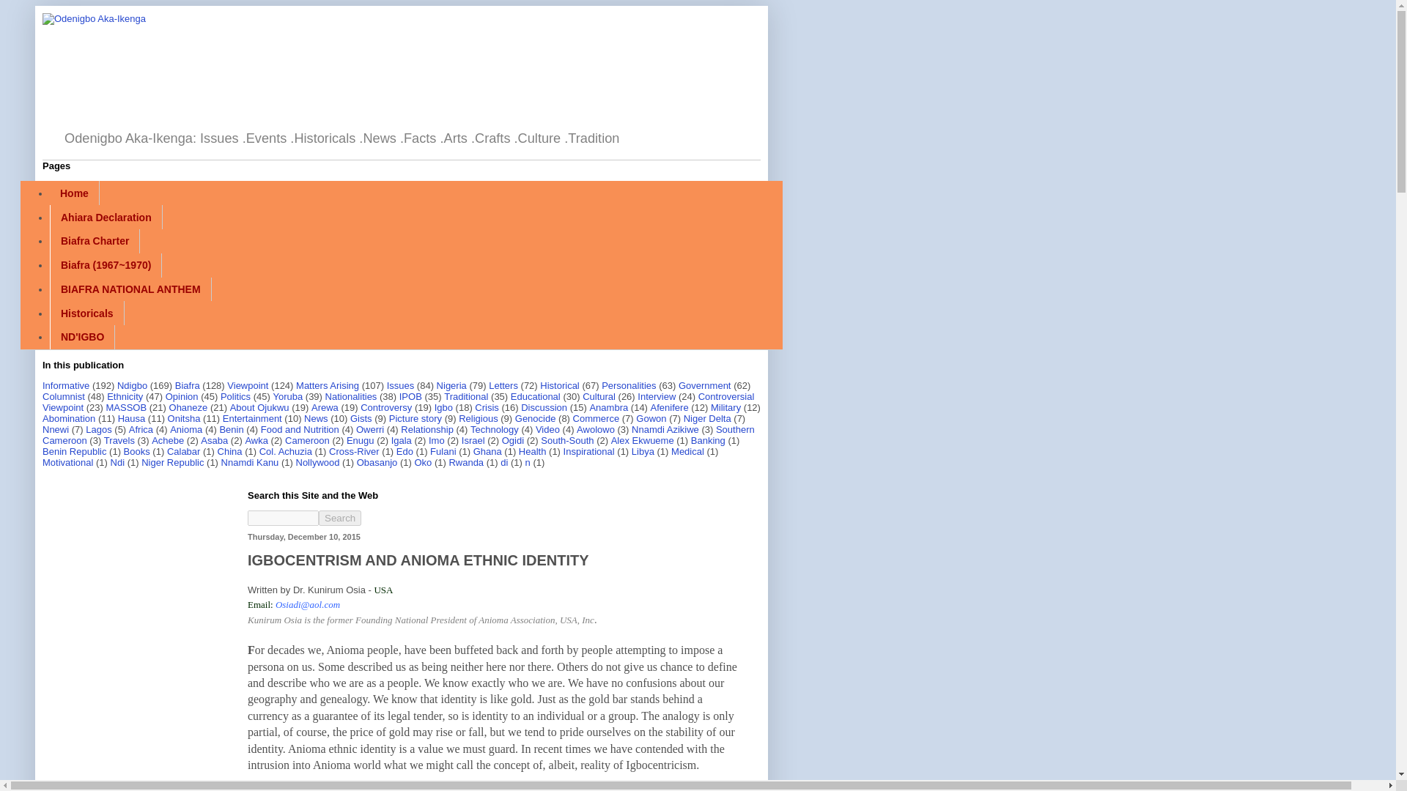 This screenshot has height=791, width=1407. What do you see at coordinates (259, 407) in the screenshot?
I see `About Ojukwu` at bounding box center [259, 407].